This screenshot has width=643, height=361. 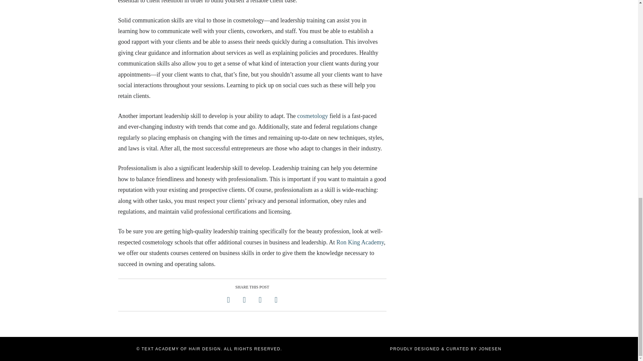 I want to click on Share on Facebook, so click(x=228, y=300).